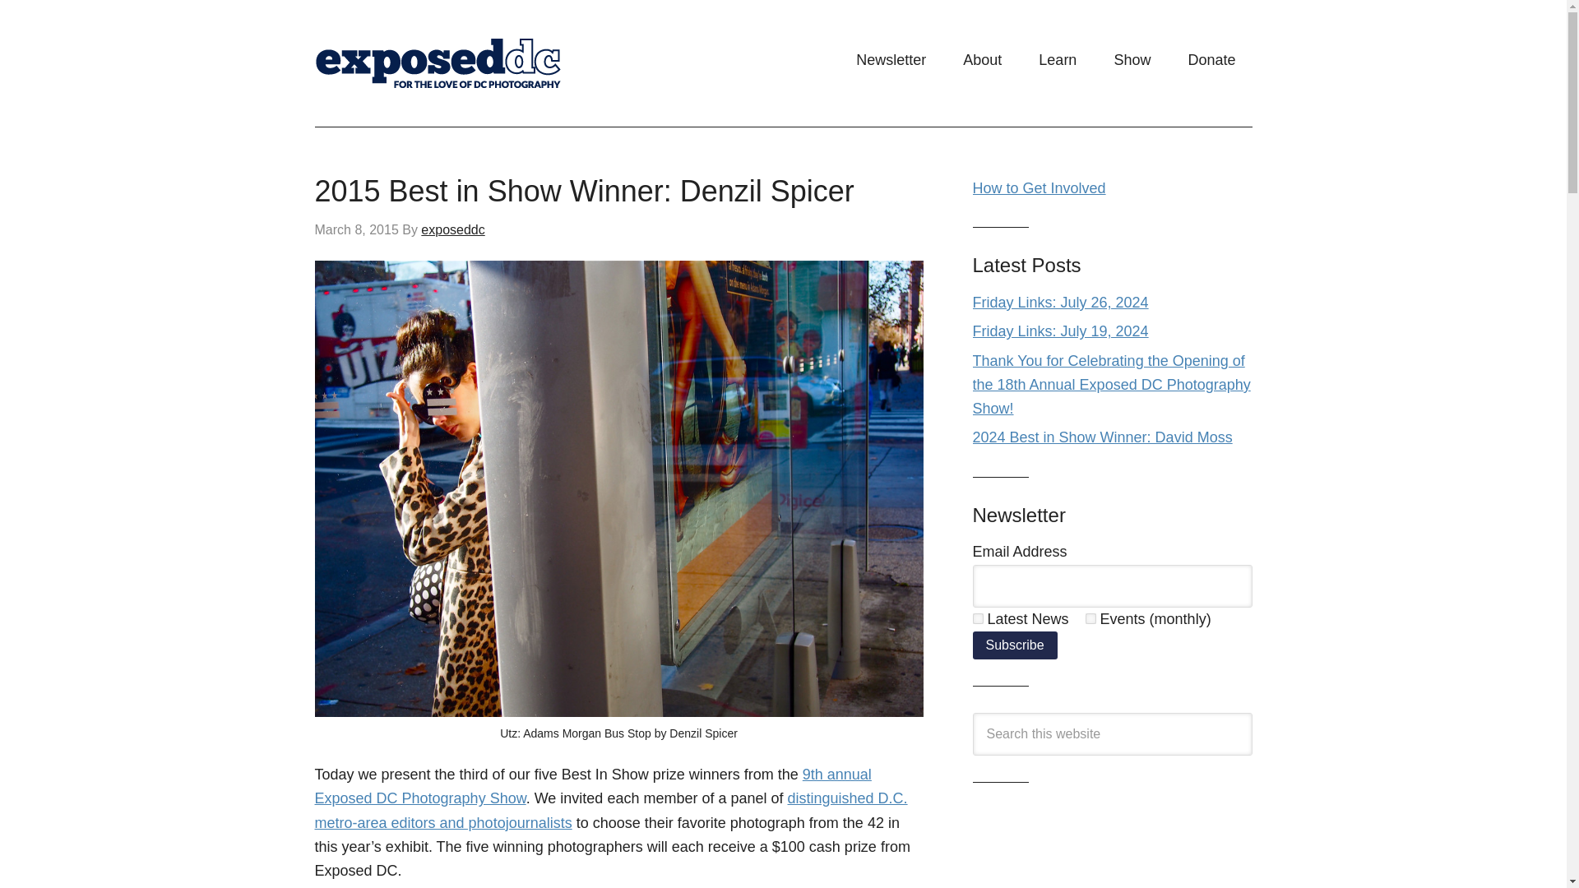  What do you see at coordinates (592, 786) in the screenshot?
I see `Exposed DC Photography Show Opens March 12` at bounding box center [592, 786].